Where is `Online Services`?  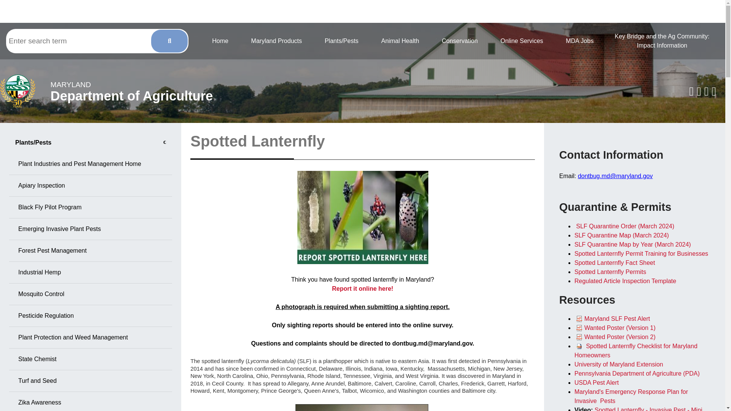 Online Services is located at coordinates (460, 41).